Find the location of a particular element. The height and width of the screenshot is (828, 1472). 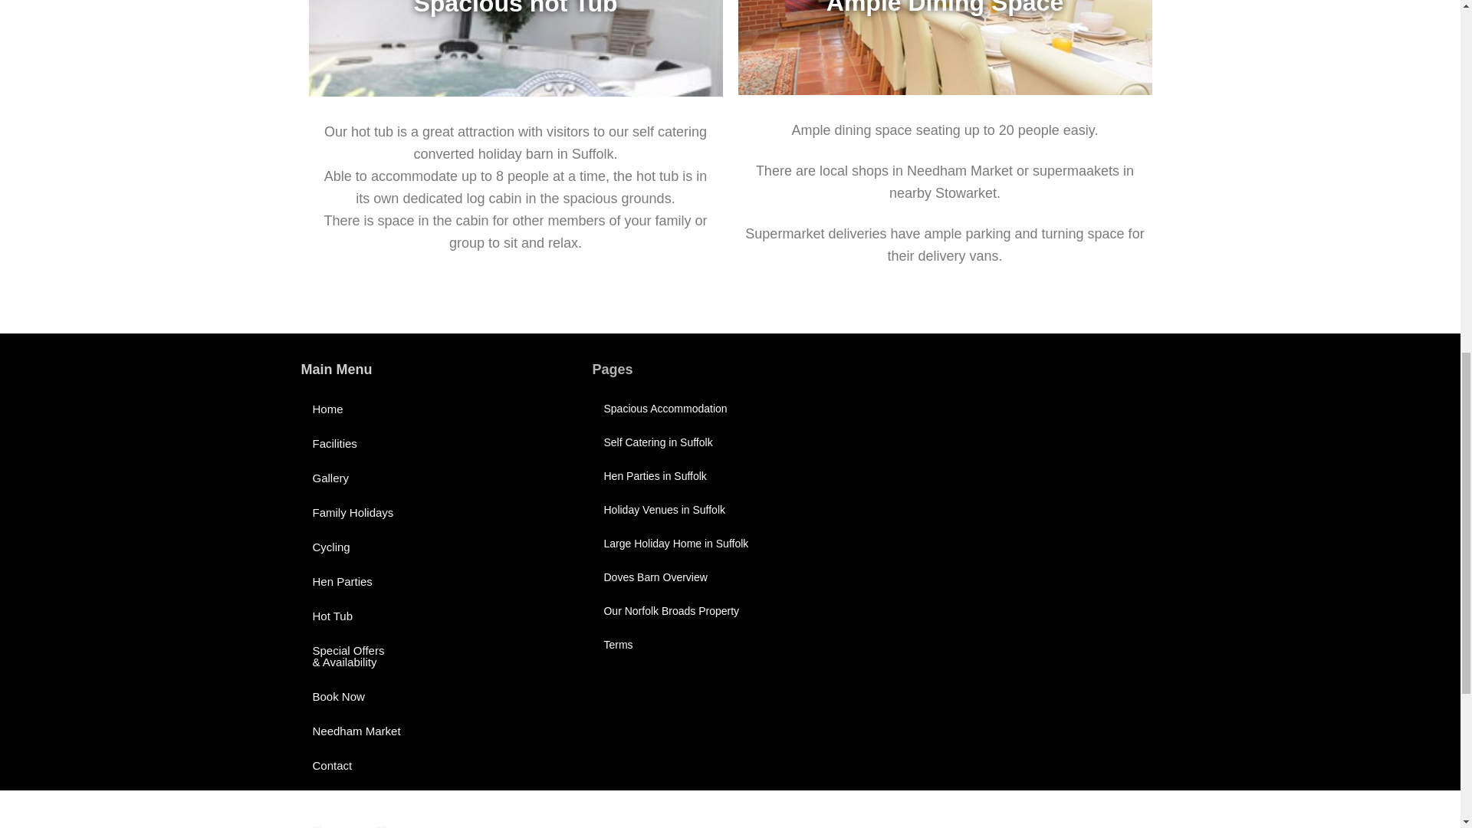

Family Holidays is located at coordinates (439, 512).